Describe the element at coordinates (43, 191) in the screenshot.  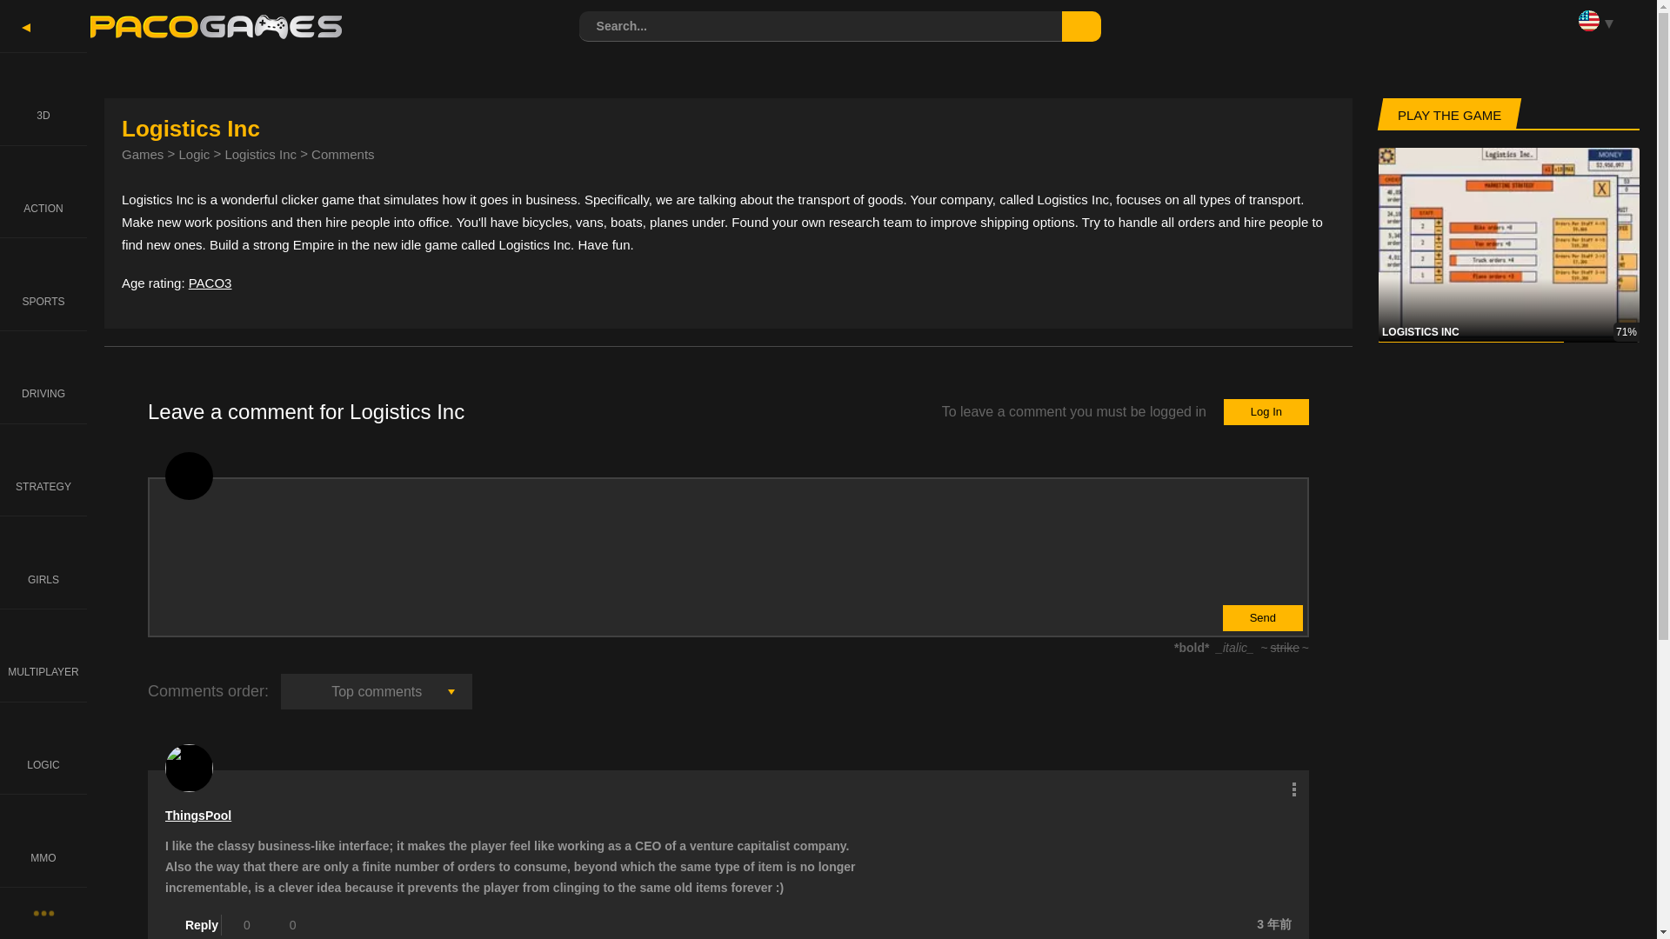
I see `ACTION` at that location.